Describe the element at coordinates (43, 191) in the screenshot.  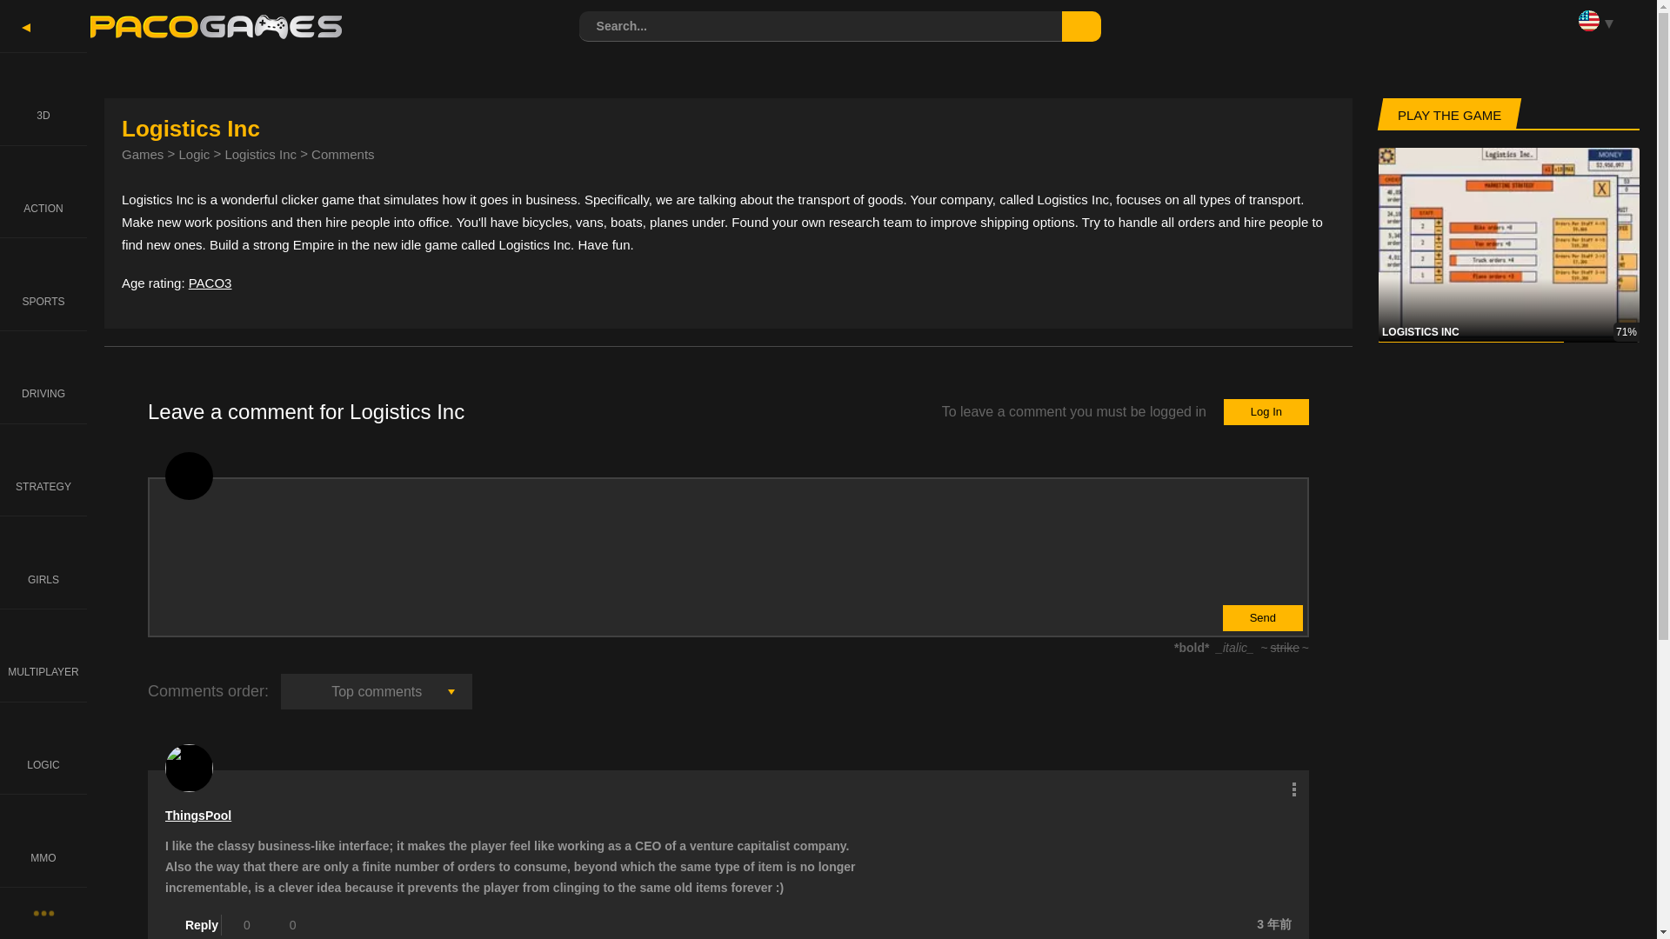
I see `ACTION` at that location.